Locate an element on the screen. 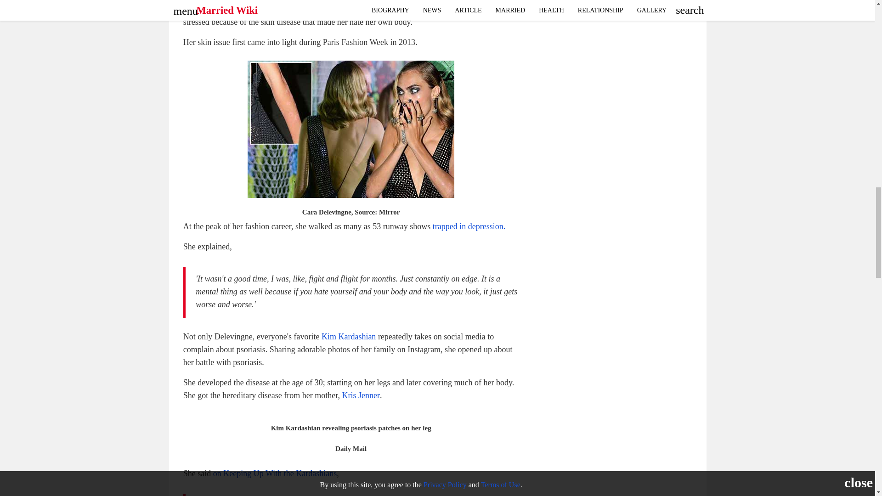  Kris Jenner is located at coordinates (360, 395).